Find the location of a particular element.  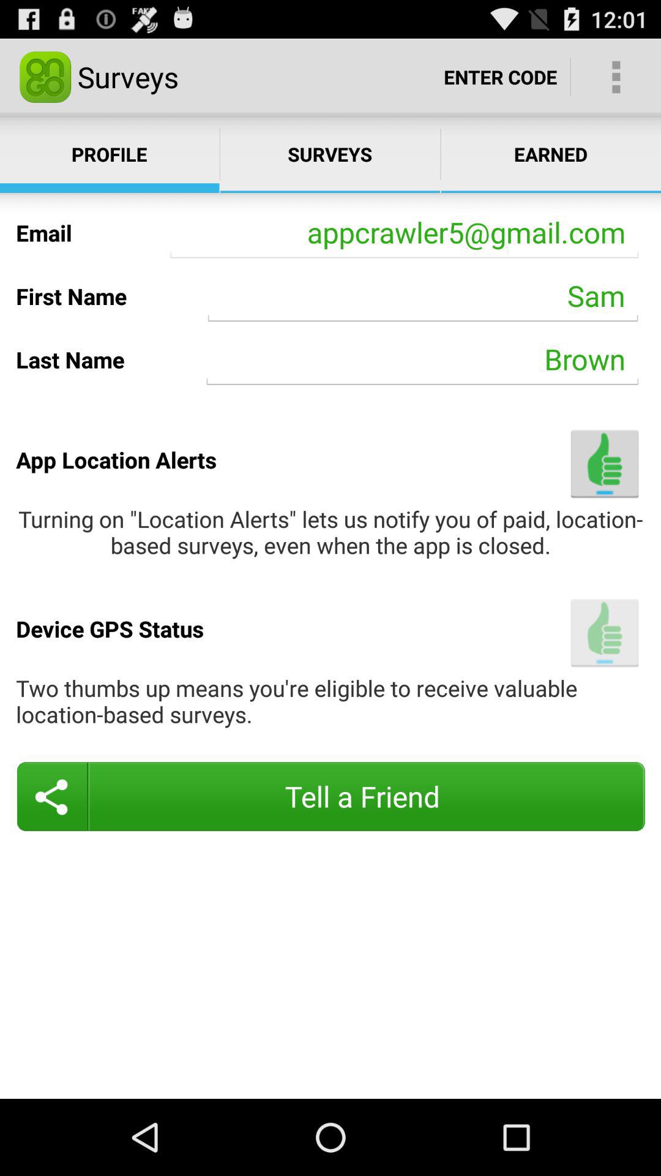

open the icon next to the enter code icon is located at coordinates (616, 77).